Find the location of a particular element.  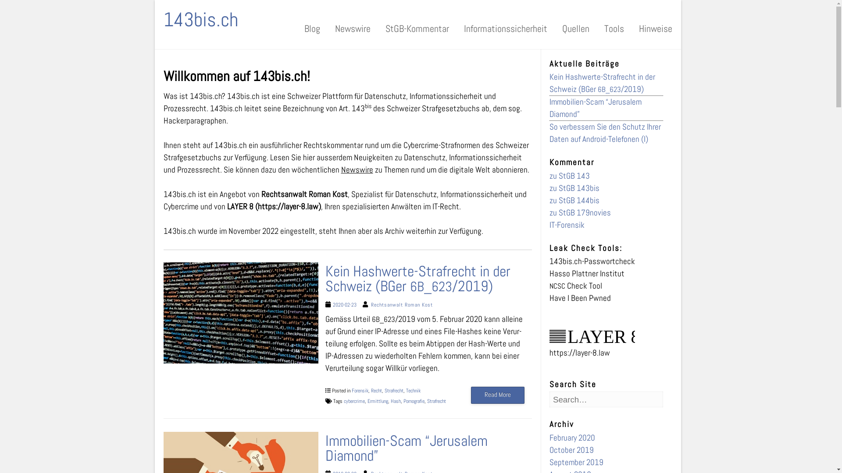

Recht is located at coordinates (376, 391).